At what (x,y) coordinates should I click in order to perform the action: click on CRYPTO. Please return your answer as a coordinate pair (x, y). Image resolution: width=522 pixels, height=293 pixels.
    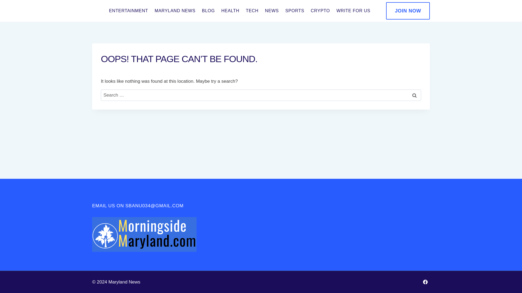
    Looking at the image, I should click on (320, 11).